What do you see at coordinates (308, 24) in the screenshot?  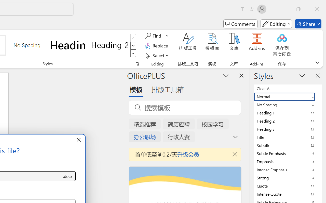 I see `Share` at bounding box center [308, 24].